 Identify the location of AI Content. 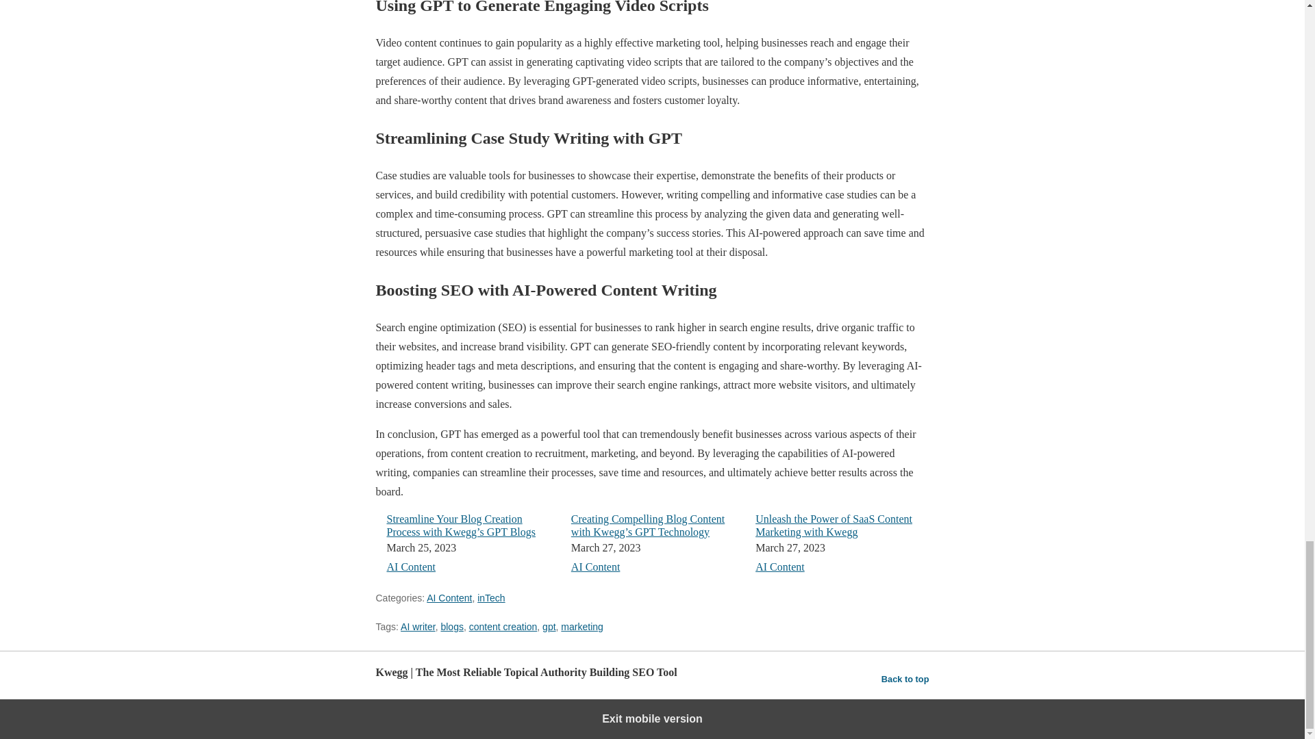
(596, 567).